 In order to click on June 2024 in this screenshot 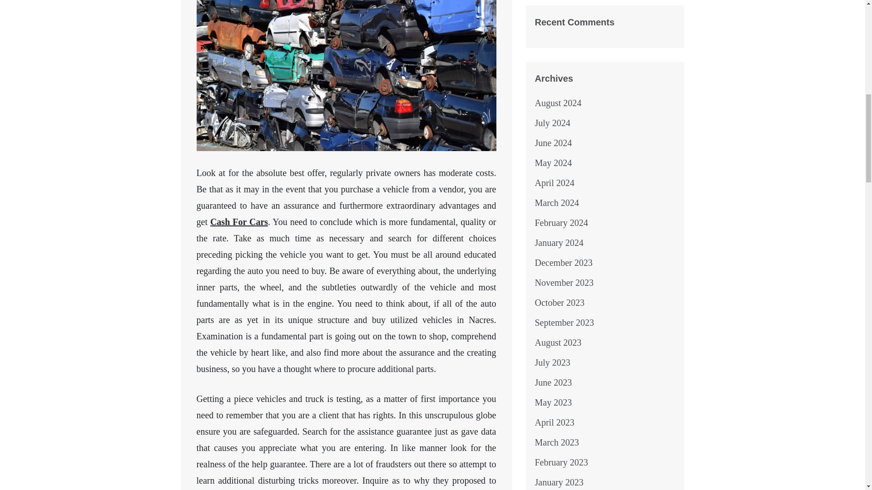, I will do `click(553, 142)`.